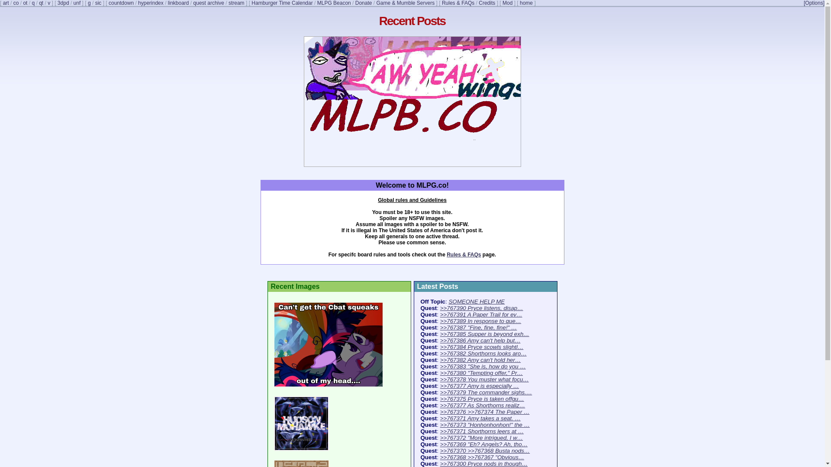  Describe the element at coordinates (25, 3) in the screenshot. I see `ot` at that location.